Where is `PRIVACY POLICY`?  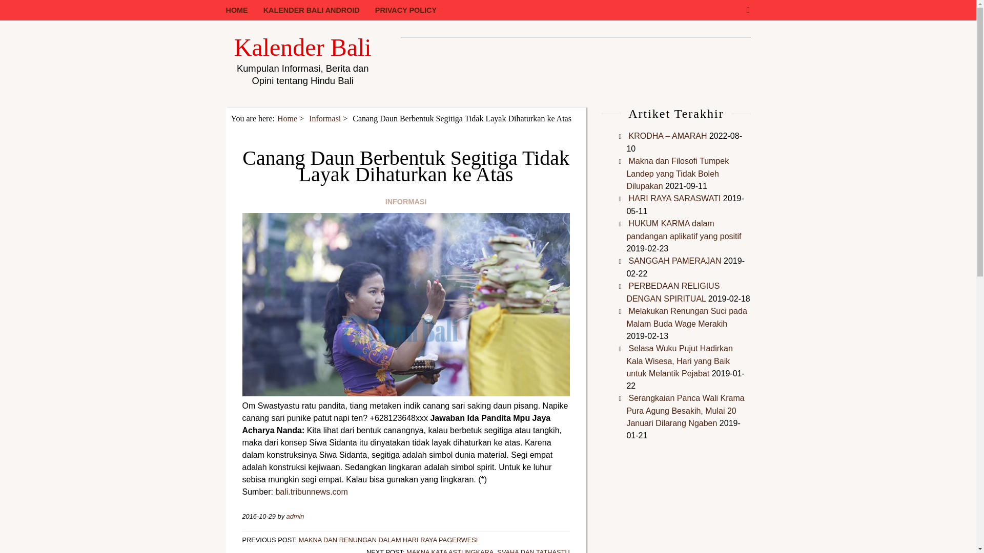
PRIVACY POLICY is located at coordinates (413, 10).